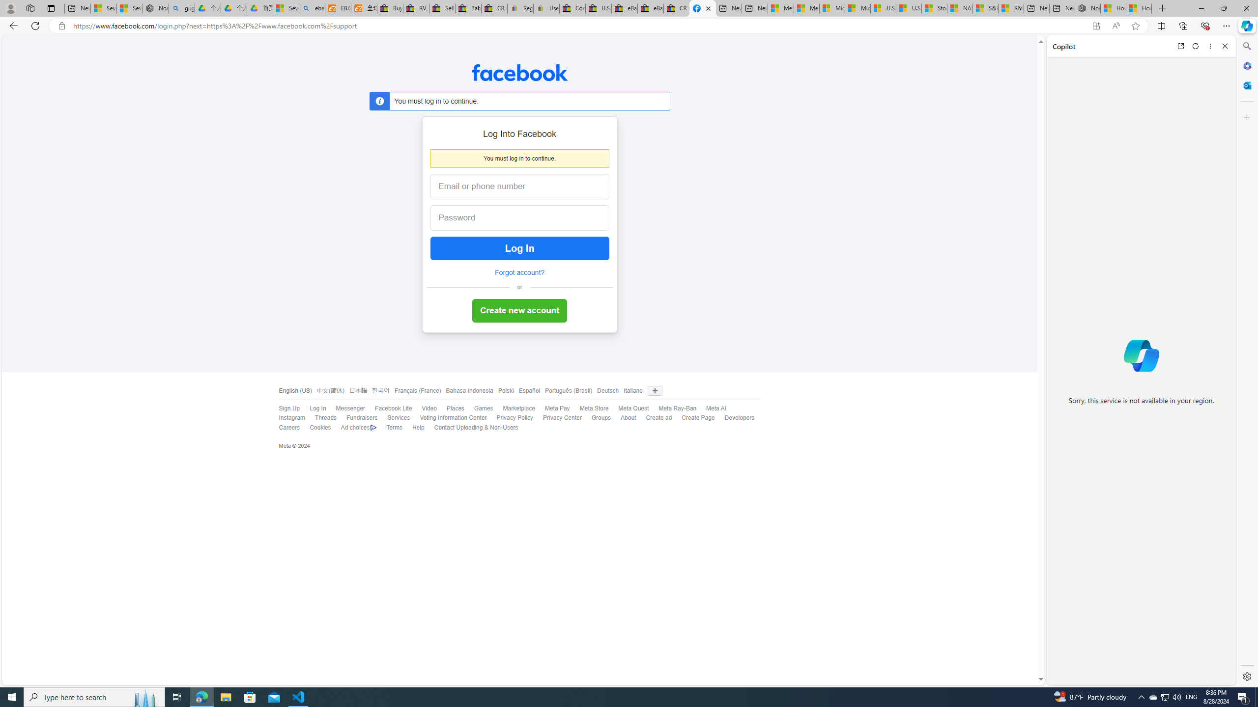  I want to click on Games, so click(479, 408).